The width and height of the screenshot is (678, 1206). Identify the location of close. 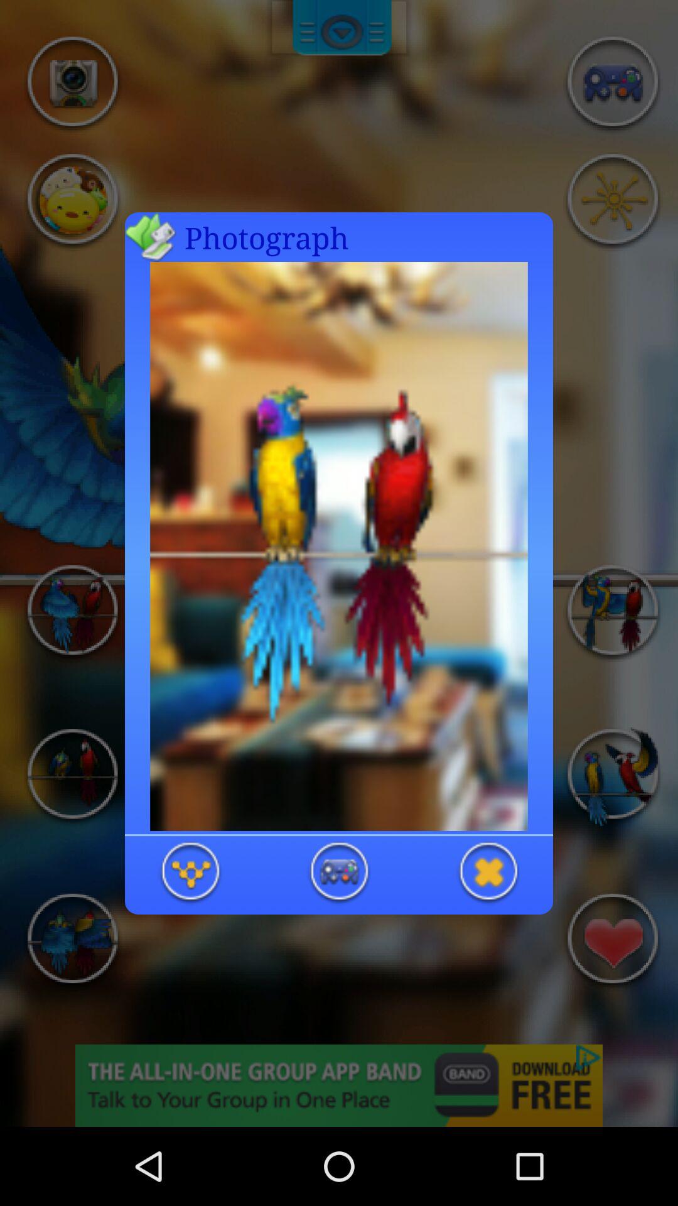
(488, 873).